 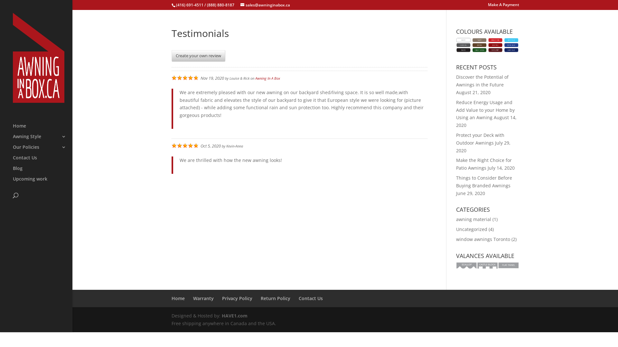 I want to click on Return Policy, so click(x=276, y=298).